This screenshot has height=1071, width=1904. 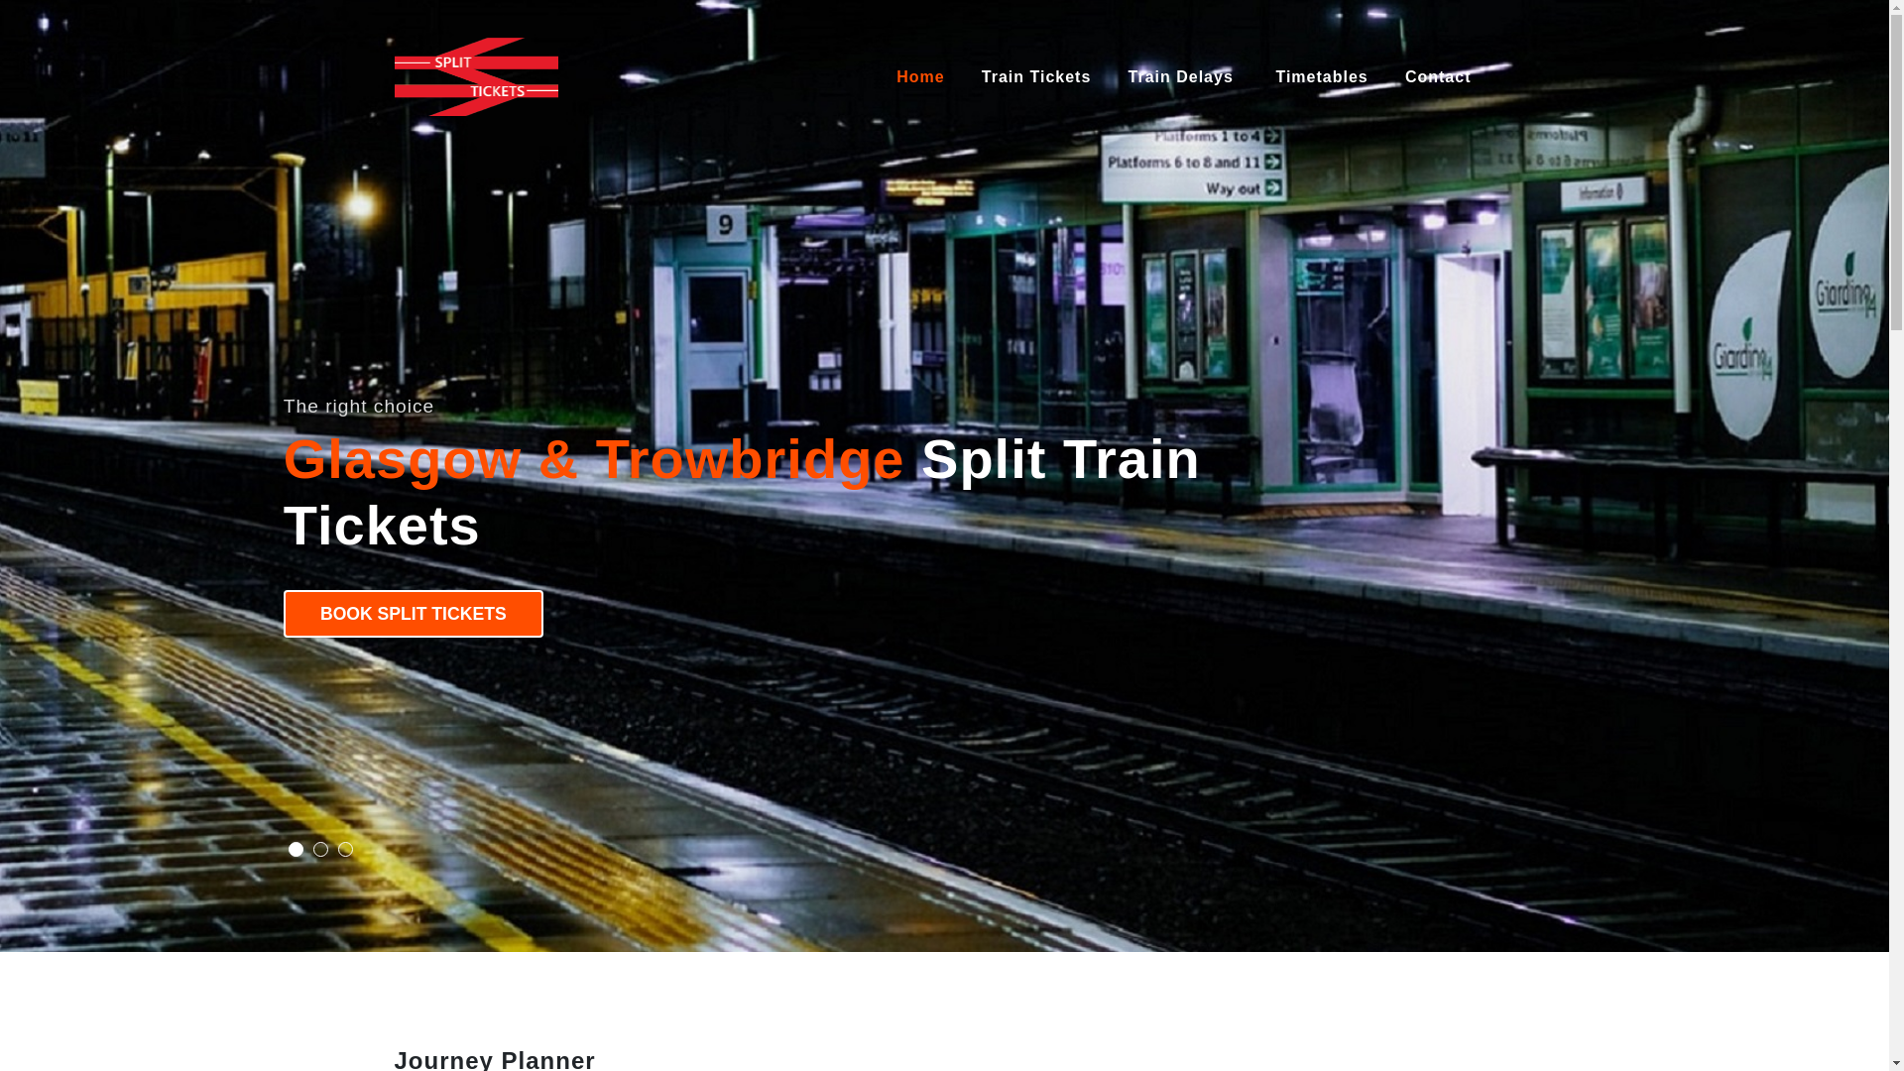 I want to click on Timetables, so click(x=1322, y=77).